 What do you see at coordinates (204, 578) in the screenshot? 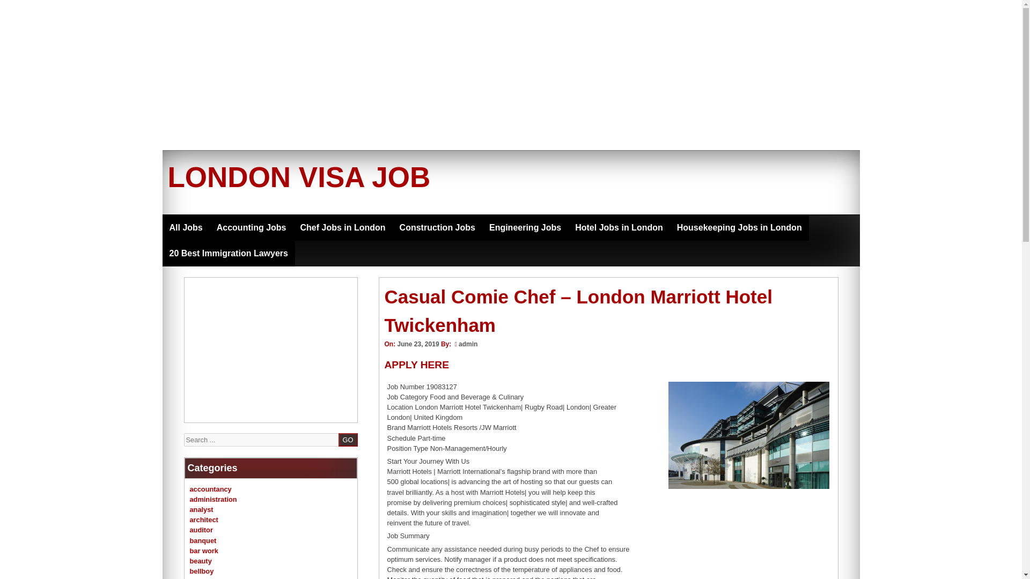
I see `business` at bounding box center [204, 578].